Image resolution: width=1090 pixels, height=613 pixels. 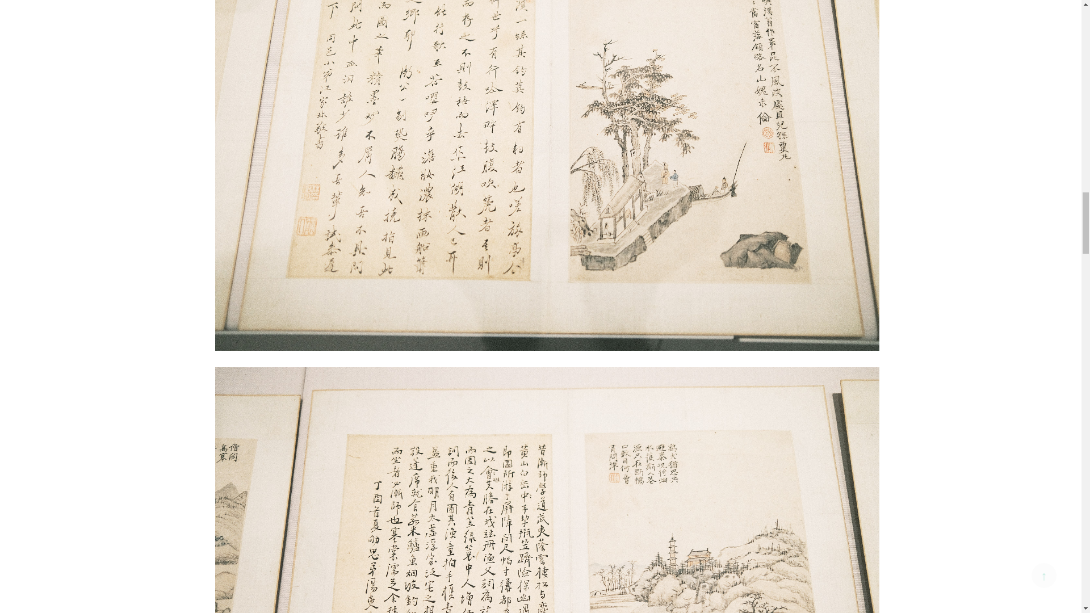 I want to click on Landscapes by Hongren., so click(x=546, y=128).